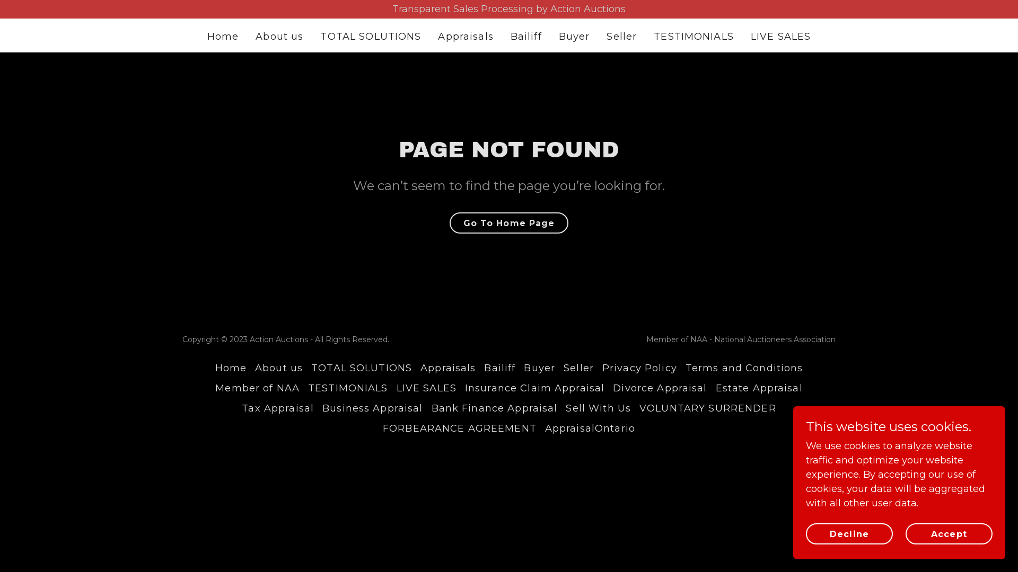 The height and width of the screenshot is (572, 1018). I want to click on Member of NAA, so click(258, 388).